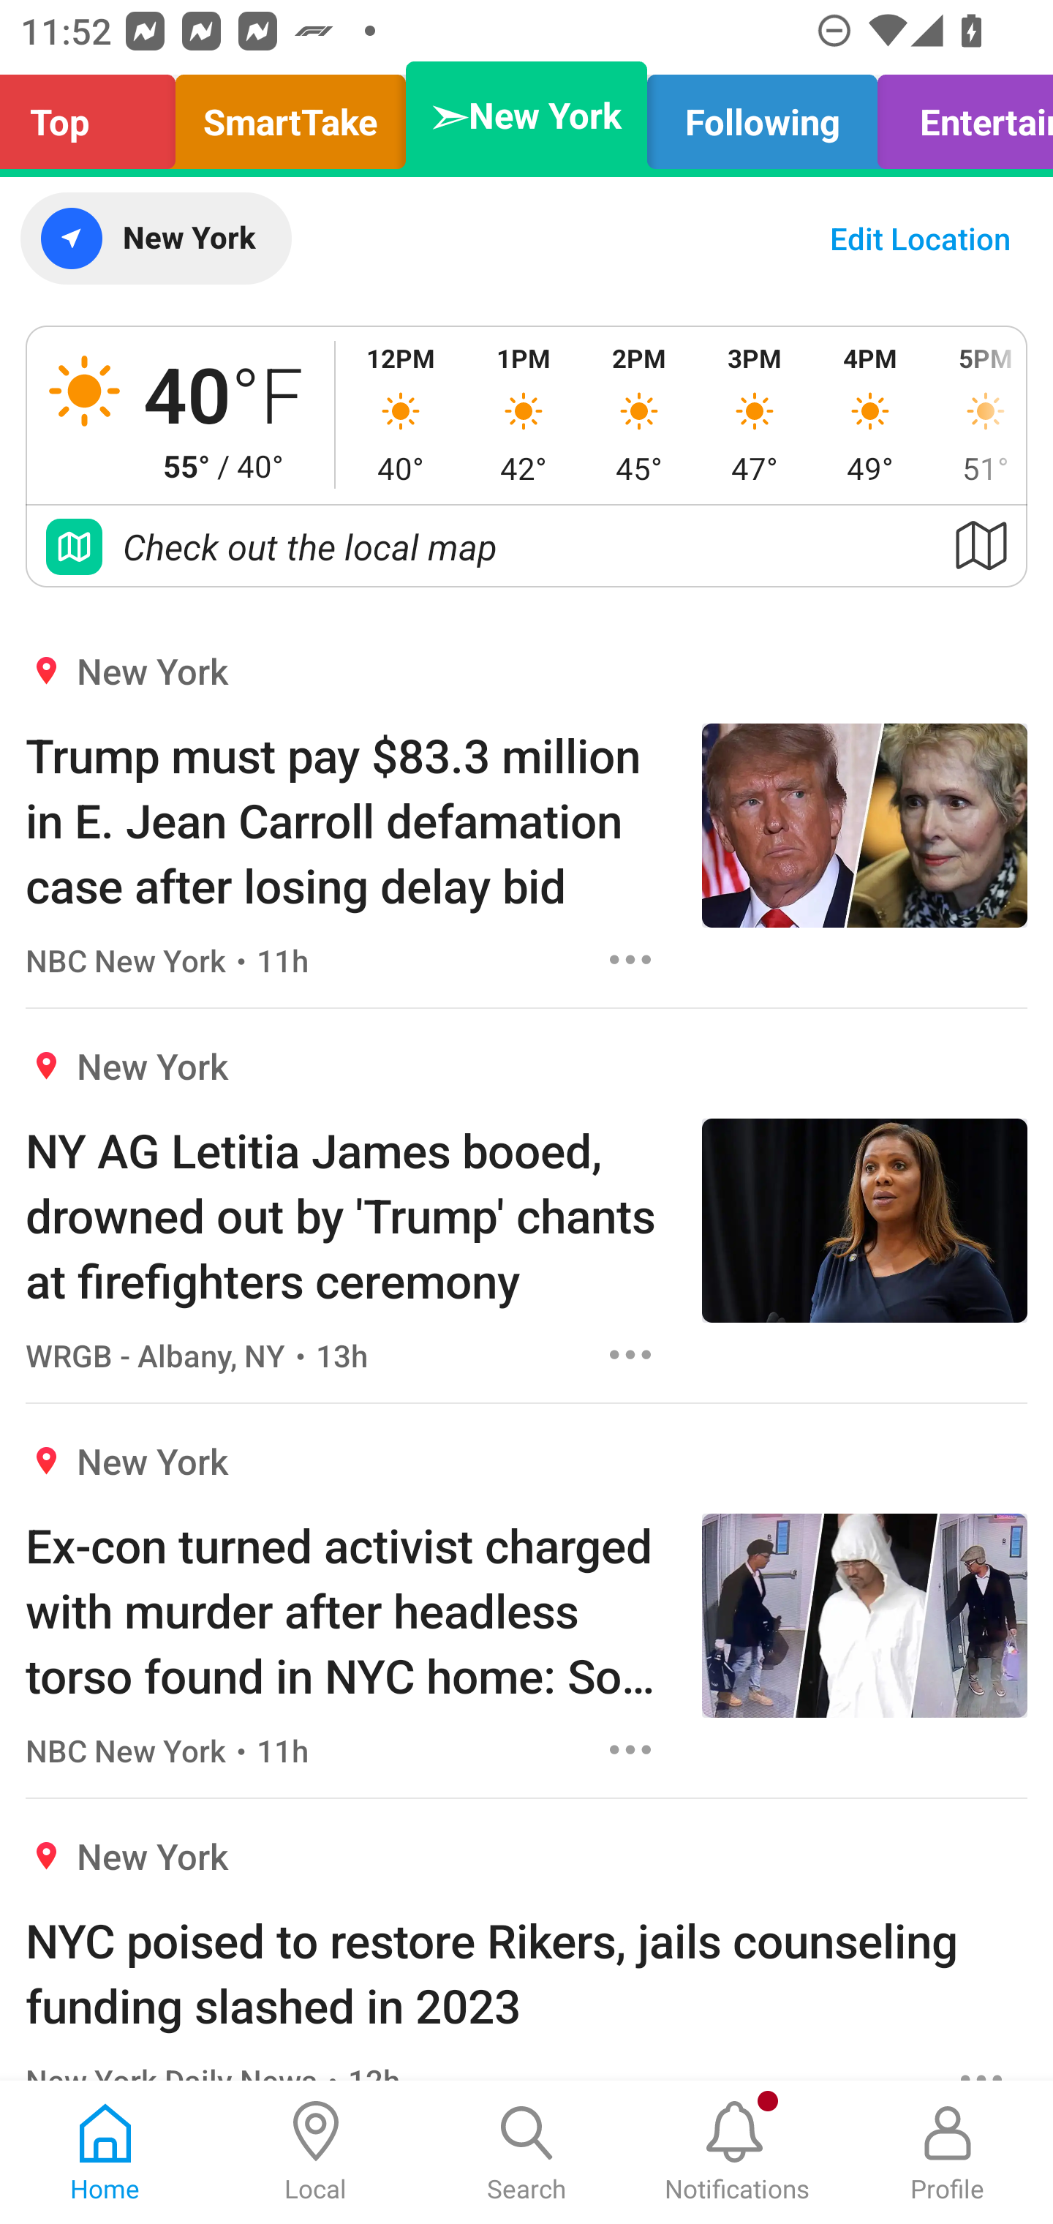 Image resolution: width=1053 pixels, height=2224 pixels. I want to click on Options, so click(630, 959).